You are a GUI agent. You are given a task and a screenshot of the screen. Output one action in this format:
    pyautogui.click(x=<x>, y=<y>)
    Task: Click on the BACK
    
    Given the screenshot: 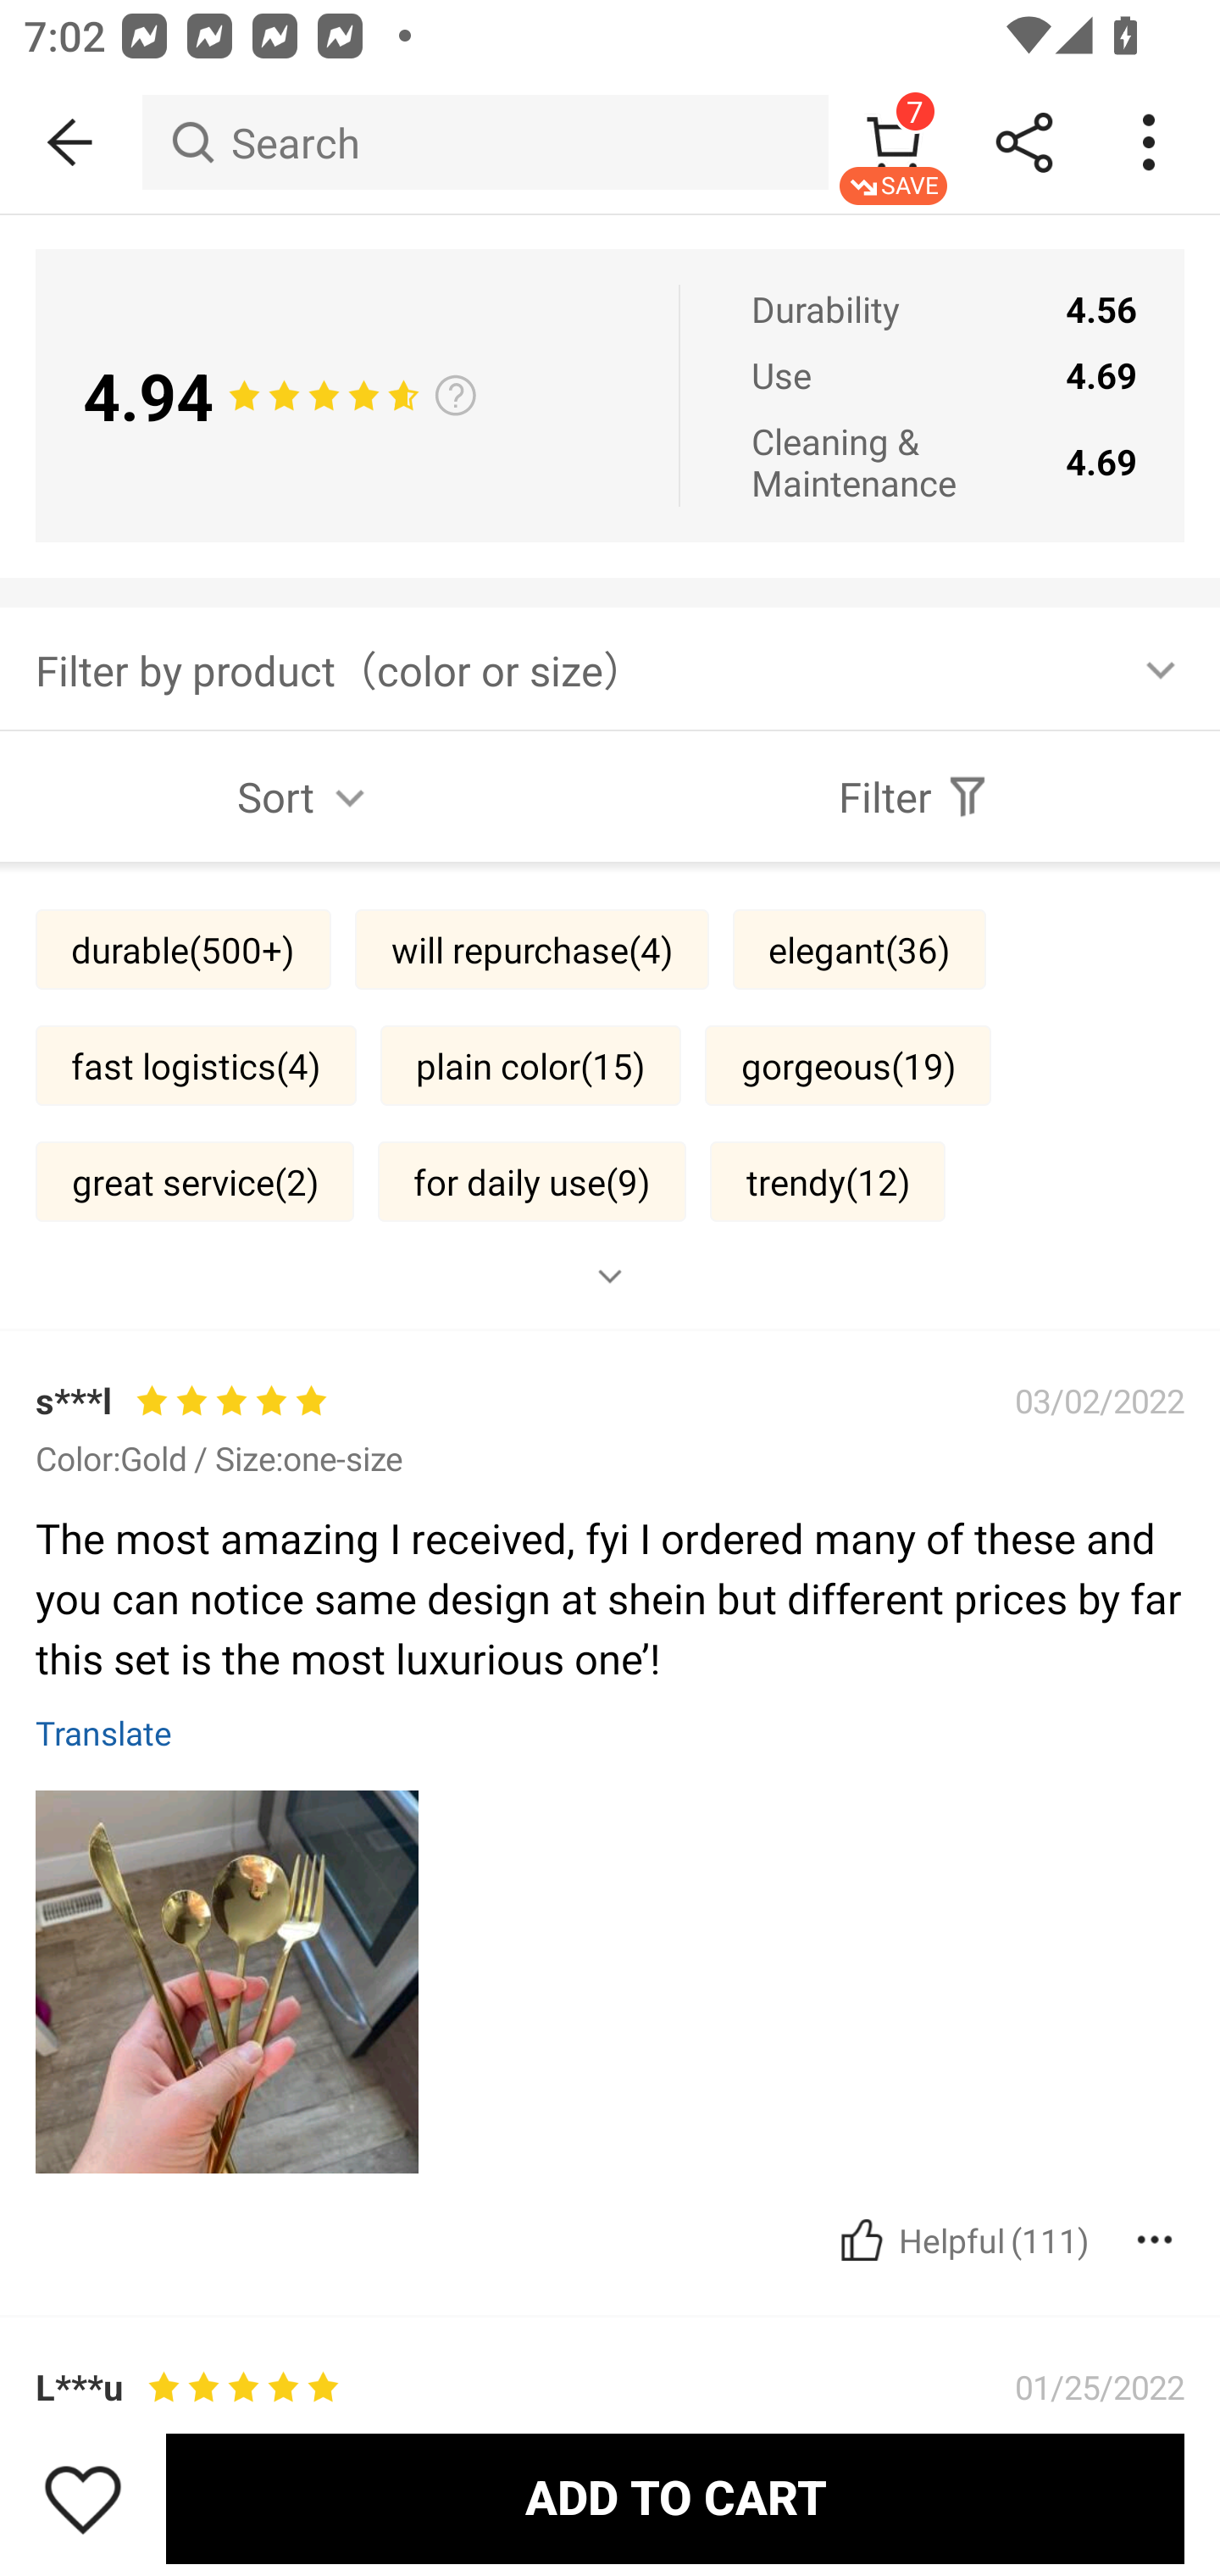 What is the action you would take?
    pyautogui.click(x=71, y=142)
    